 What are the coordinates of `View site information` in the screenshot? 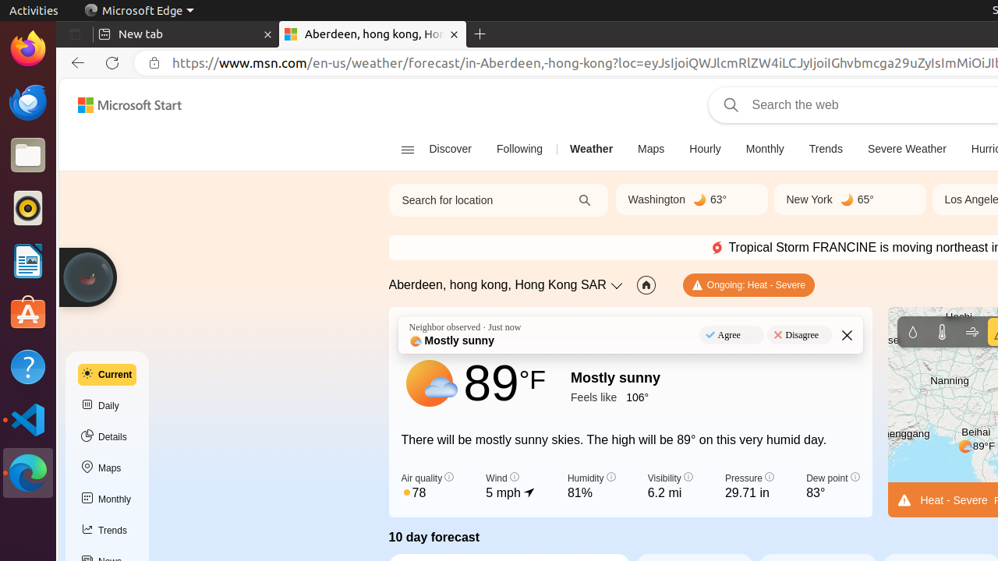 It's located at (154, 63).